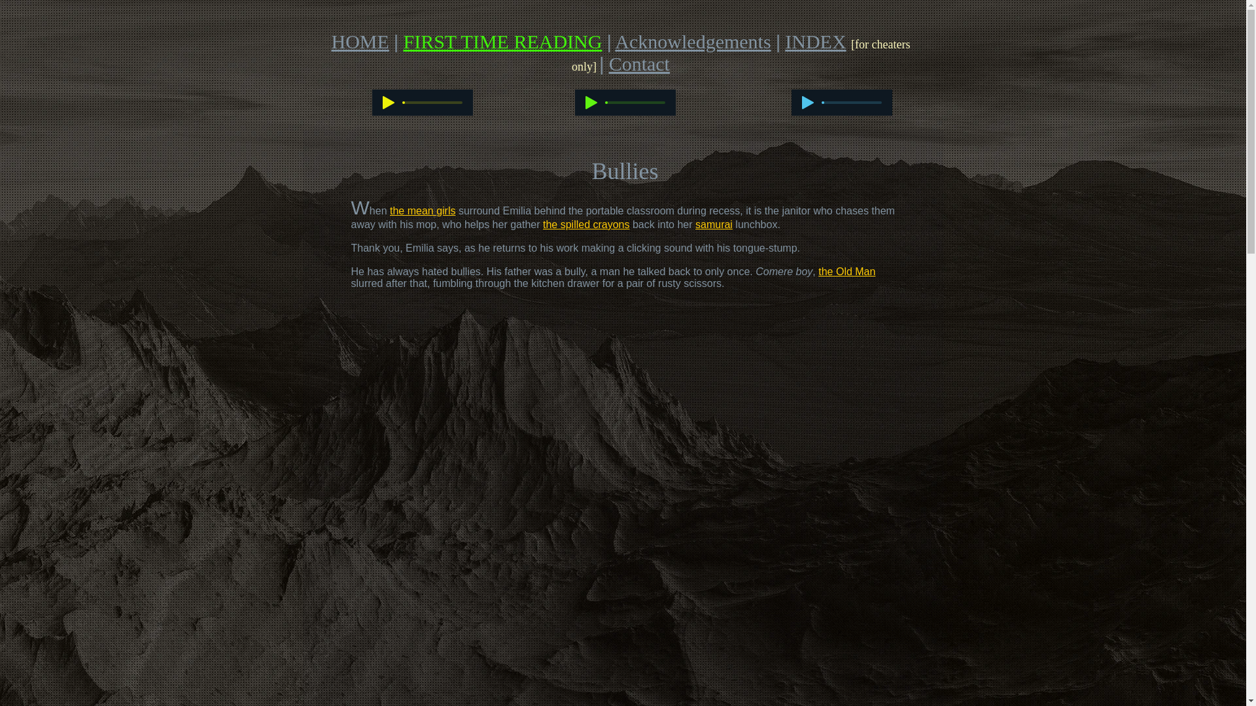 Image resolution: width=1256 pixels, height=706 pixels. I want to click on INDEX, so click(815, 41).